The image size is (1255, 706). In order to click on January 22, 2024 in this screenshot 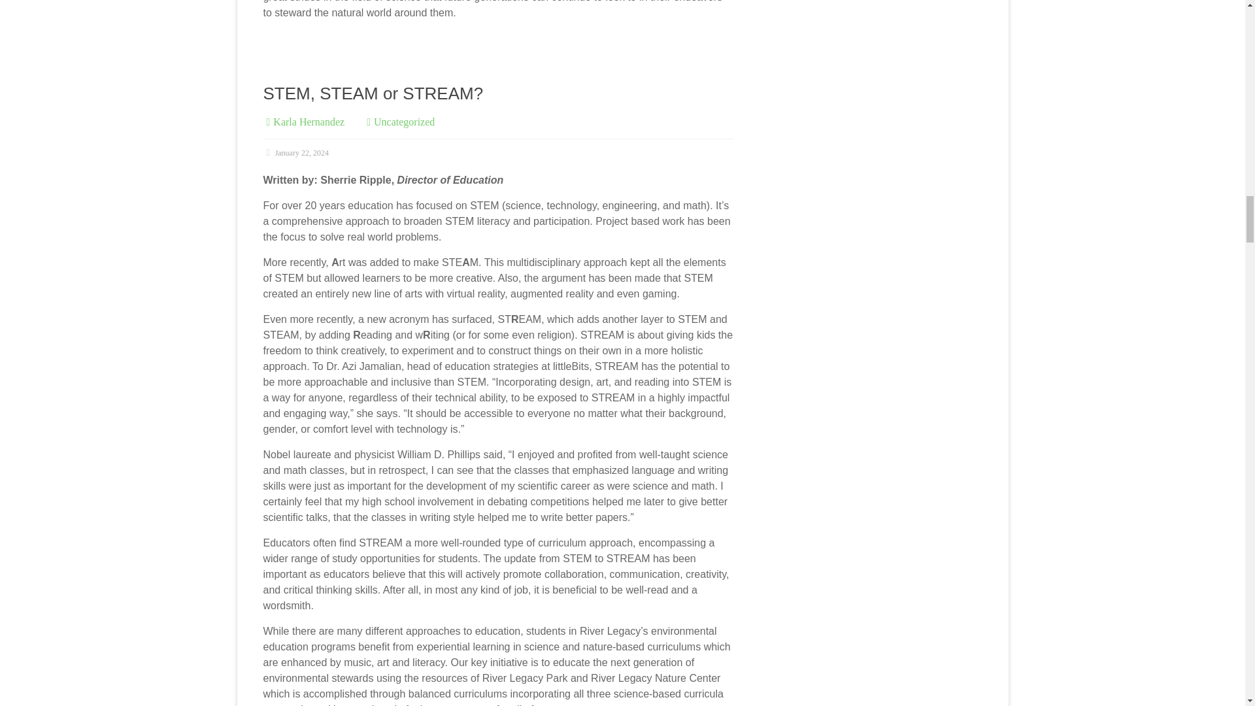, I will do `click(295, 152)`.